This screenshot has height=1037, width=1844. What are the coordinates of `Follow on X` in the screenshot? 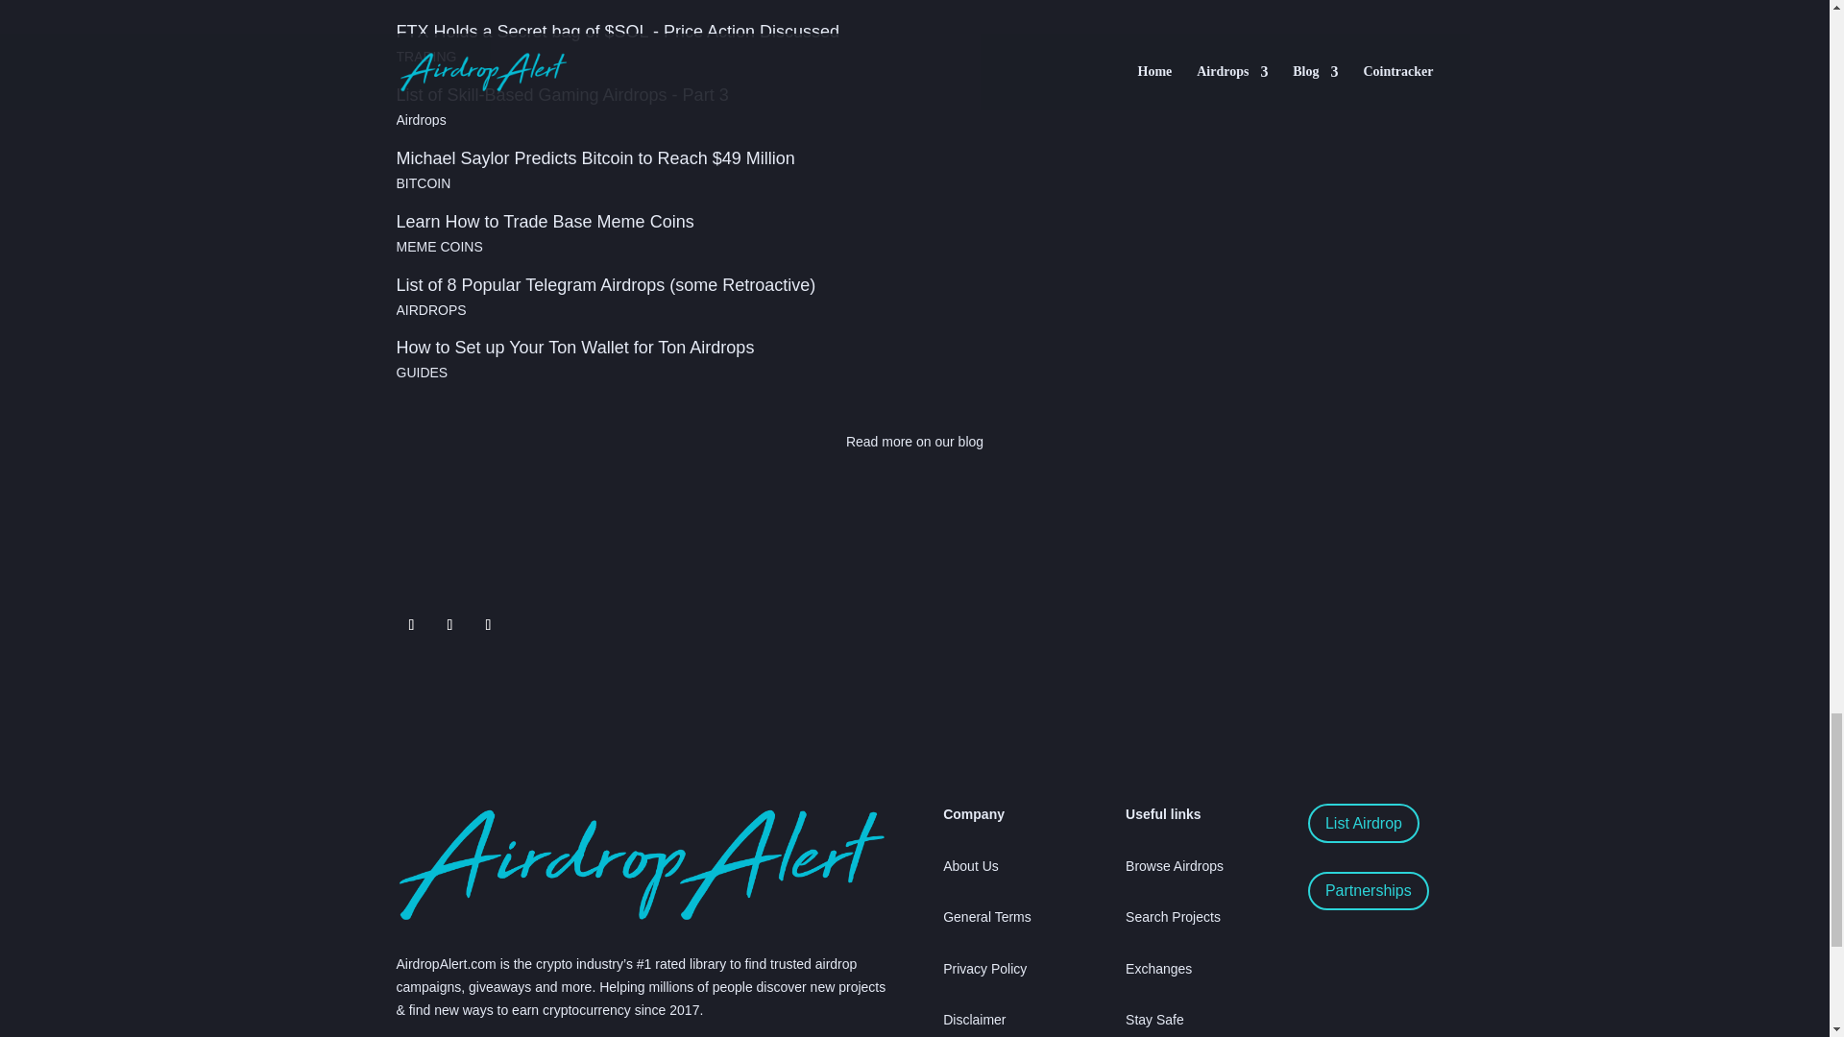 It's located at (411, 625).